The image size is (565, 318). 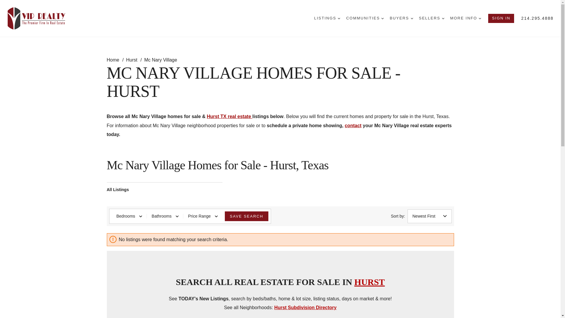 I want to click on LISTINGS DROPDOWN ARROW, so click(x=327, y=18).